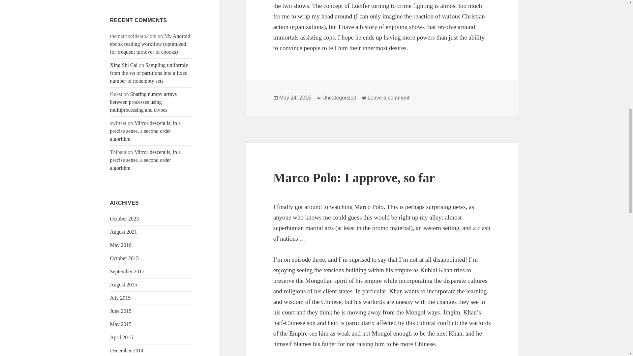 The height and width of the screenshot is (356, 633). Describe the element at coordinates (121, 324) in the screenshot. I see `May 2015` at that location.